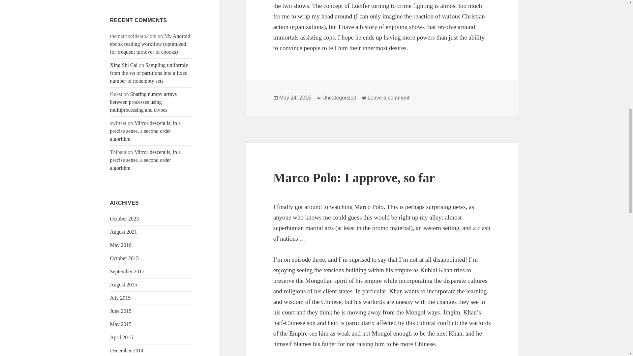 The height and width of the screenshot is (356, 633). Describe the element at coordinates (121, 324) in the screenshot. I see `May 2015` at that location.